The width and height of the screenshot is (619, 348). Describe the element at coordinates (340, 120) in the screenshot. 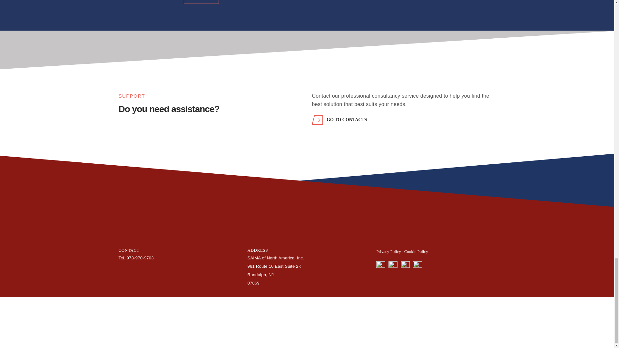

I see `GO TO CONTACTS` at that location.